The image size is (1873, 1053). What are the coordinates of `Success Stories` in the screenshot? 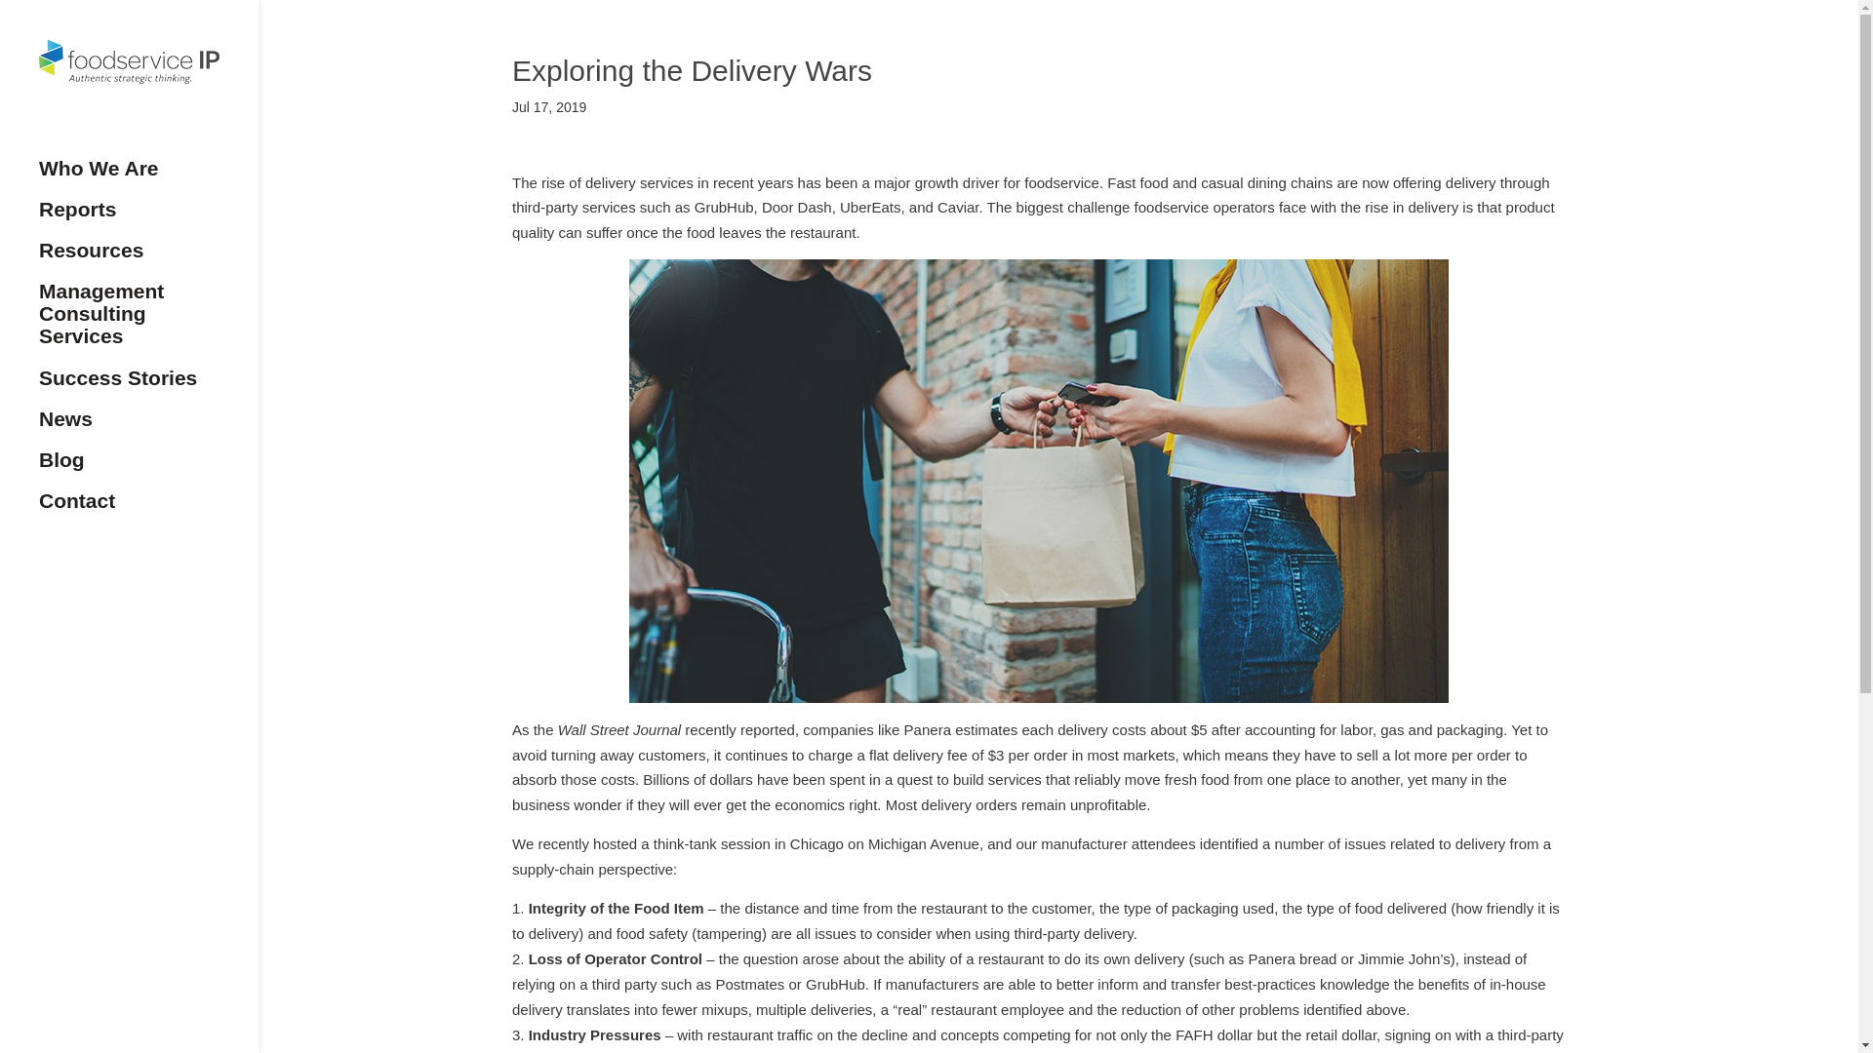 It's located at (148, 386).